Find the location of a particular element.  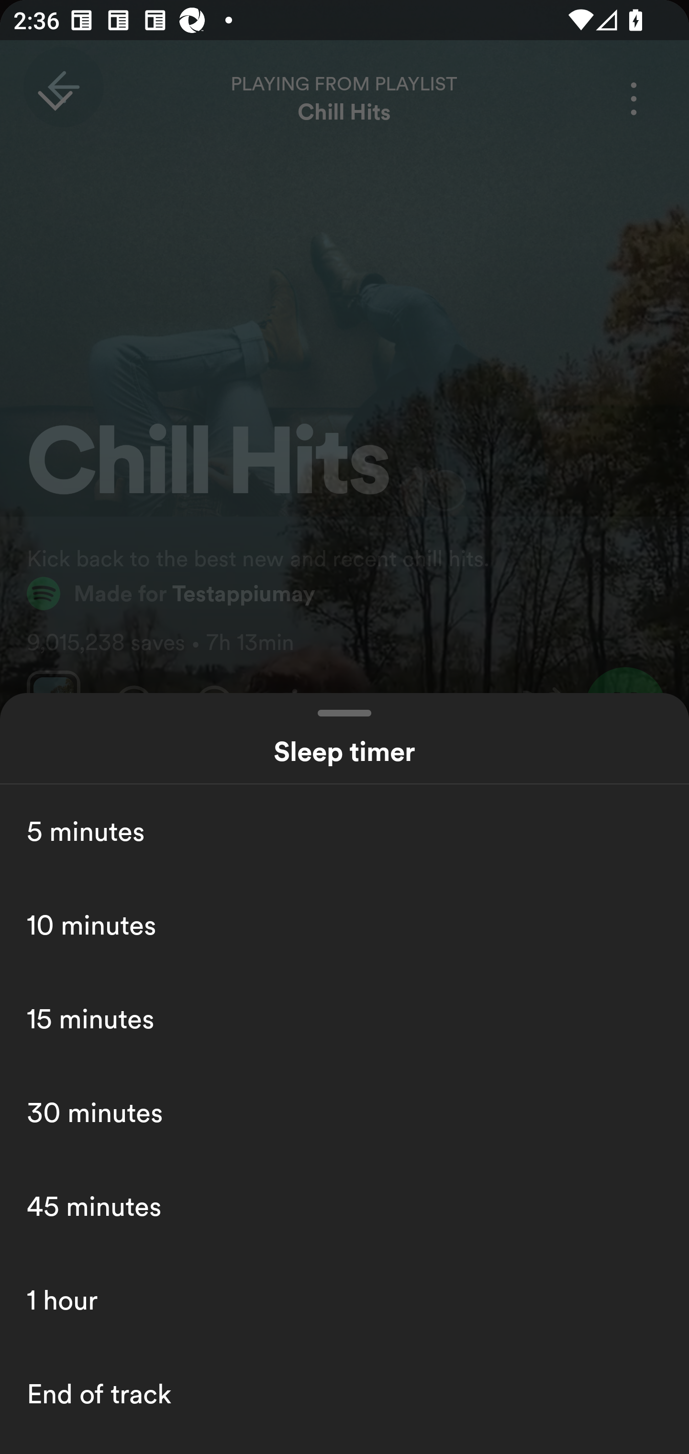

30 minutes is located at coordinates (344, 1112).